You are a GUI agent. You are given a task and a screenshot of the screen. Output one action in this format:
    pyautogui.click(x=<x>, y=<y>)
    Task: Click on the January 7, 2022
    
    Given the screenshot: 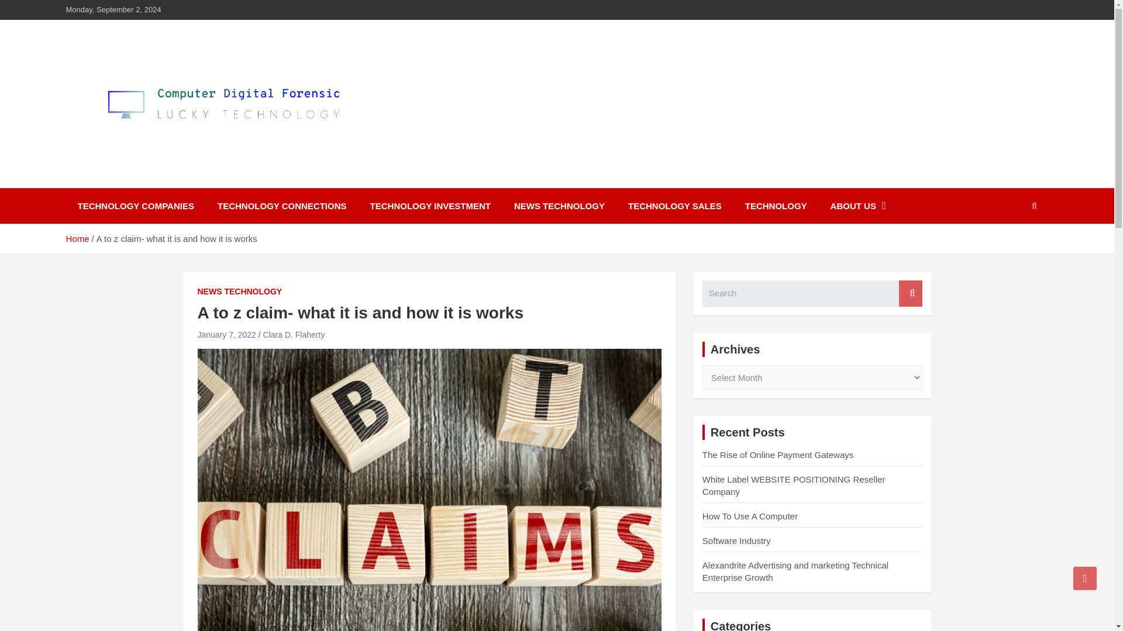 What is the action you would take?
    pyautogui.click(x=226, y=334)
    